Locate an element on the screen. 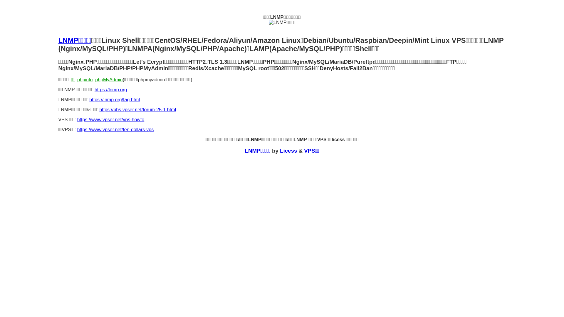 The height and width of the screenshot is (317, 564). https://lnmp.org/faq.html is located at coordinates (115, 100).